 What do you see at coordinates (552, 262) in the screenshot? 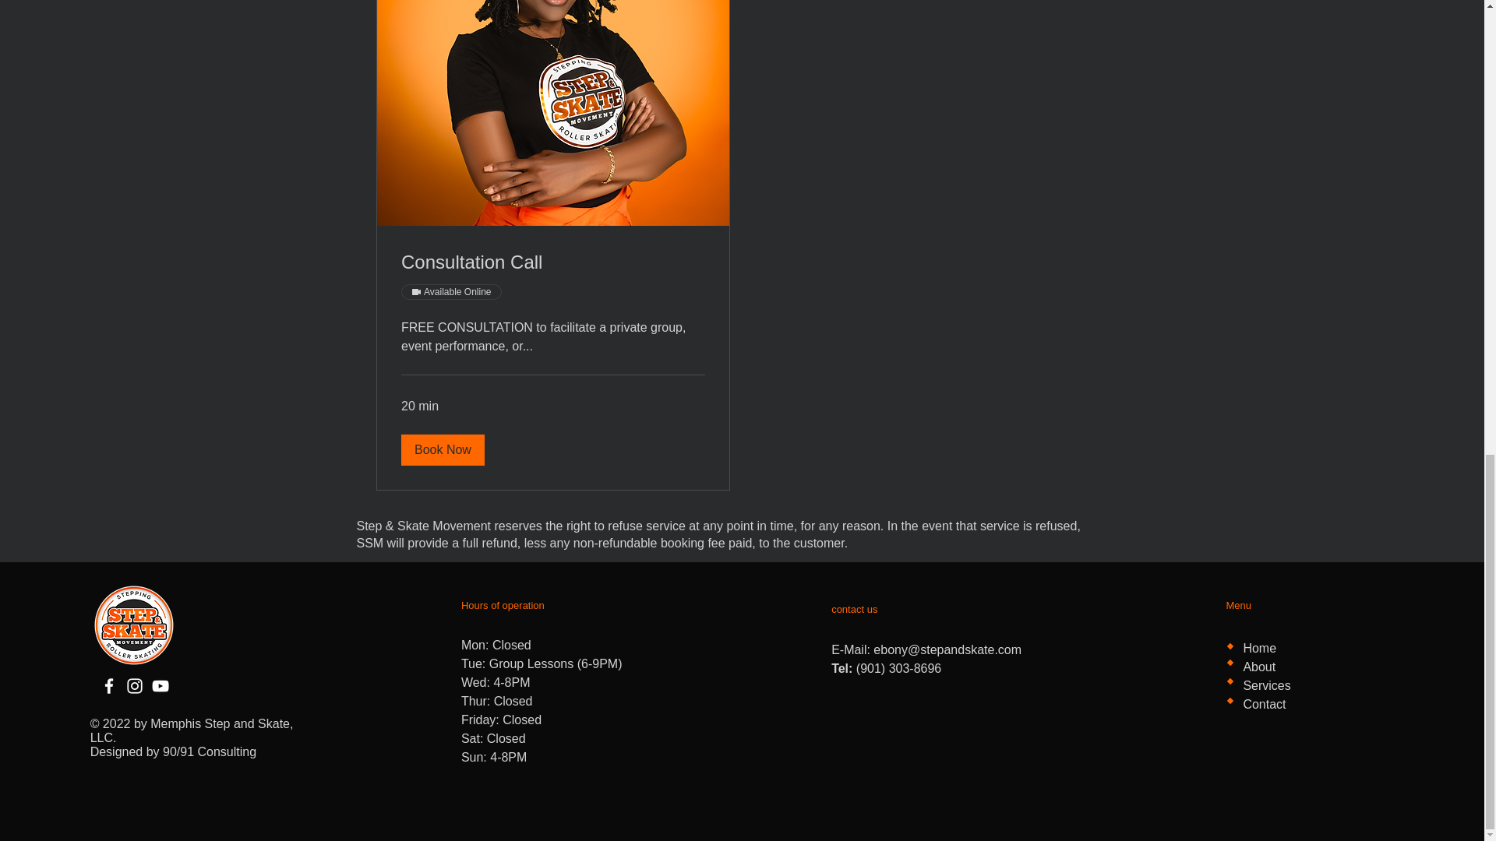
I see `Consultation Call` at bounding box center [552, 262].